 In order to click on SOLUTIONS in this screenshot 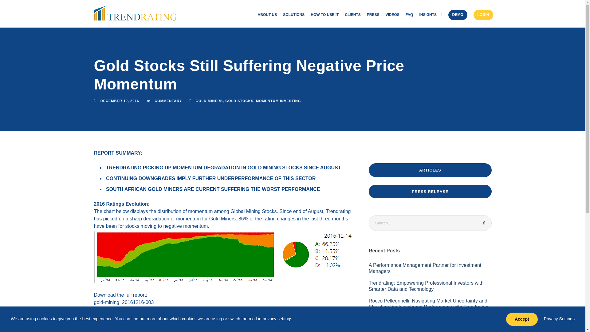, I will do `click(294, 17)`.